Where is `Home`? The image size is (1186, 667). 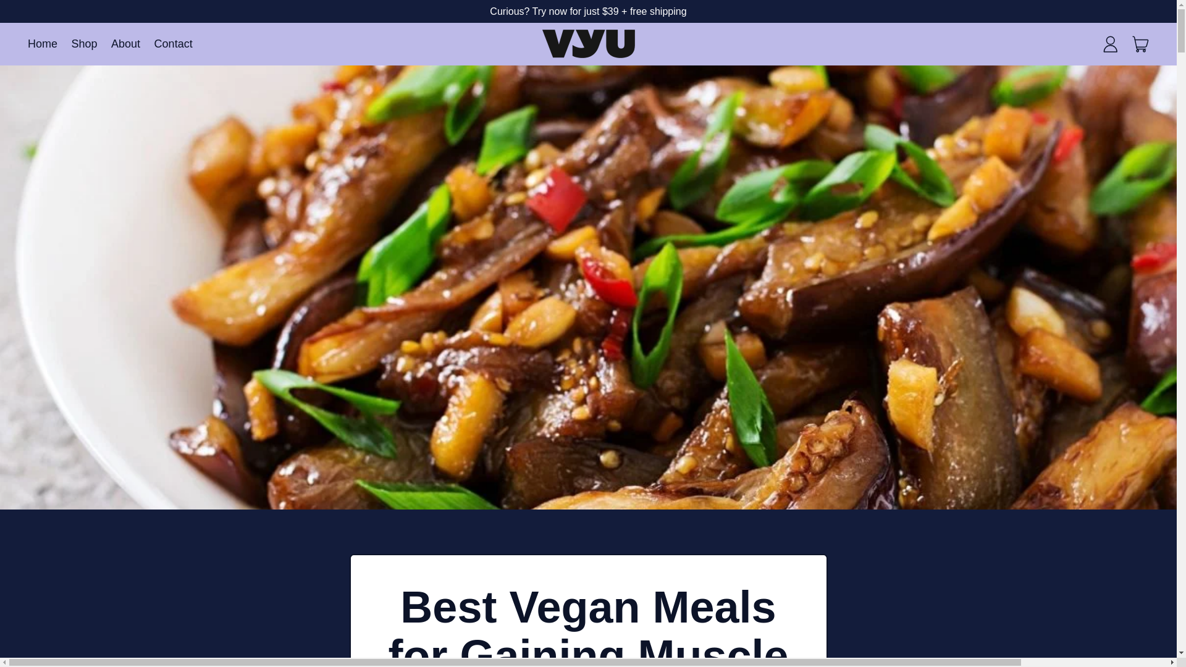 Home is located at coordinates (125, 43).